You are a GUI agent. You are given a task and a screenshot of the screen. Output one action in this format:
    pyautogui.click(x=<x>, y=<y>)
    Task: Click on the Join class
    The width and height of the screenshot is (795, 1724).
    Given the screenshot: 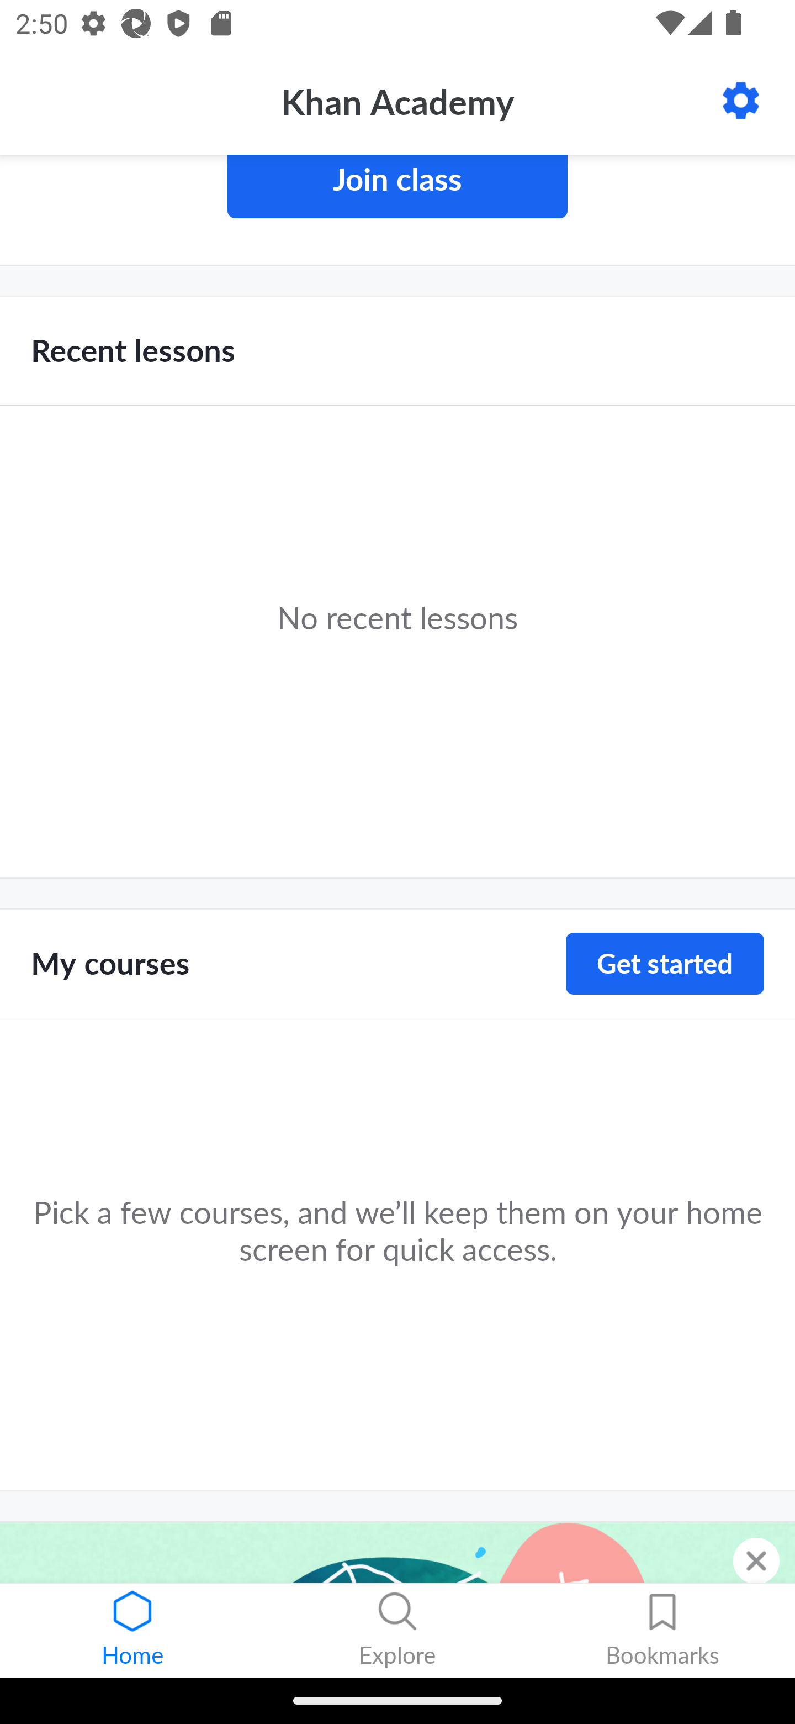 What is the action you would take?
    pyautogui.click(x=397, y=187)
    